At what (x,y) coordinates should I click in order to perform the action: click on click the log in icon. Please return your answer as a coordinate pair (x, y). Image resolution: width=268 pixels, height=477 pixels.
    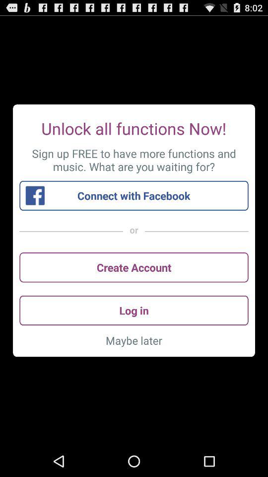
    Looking at the image, I should click on (134, 310).